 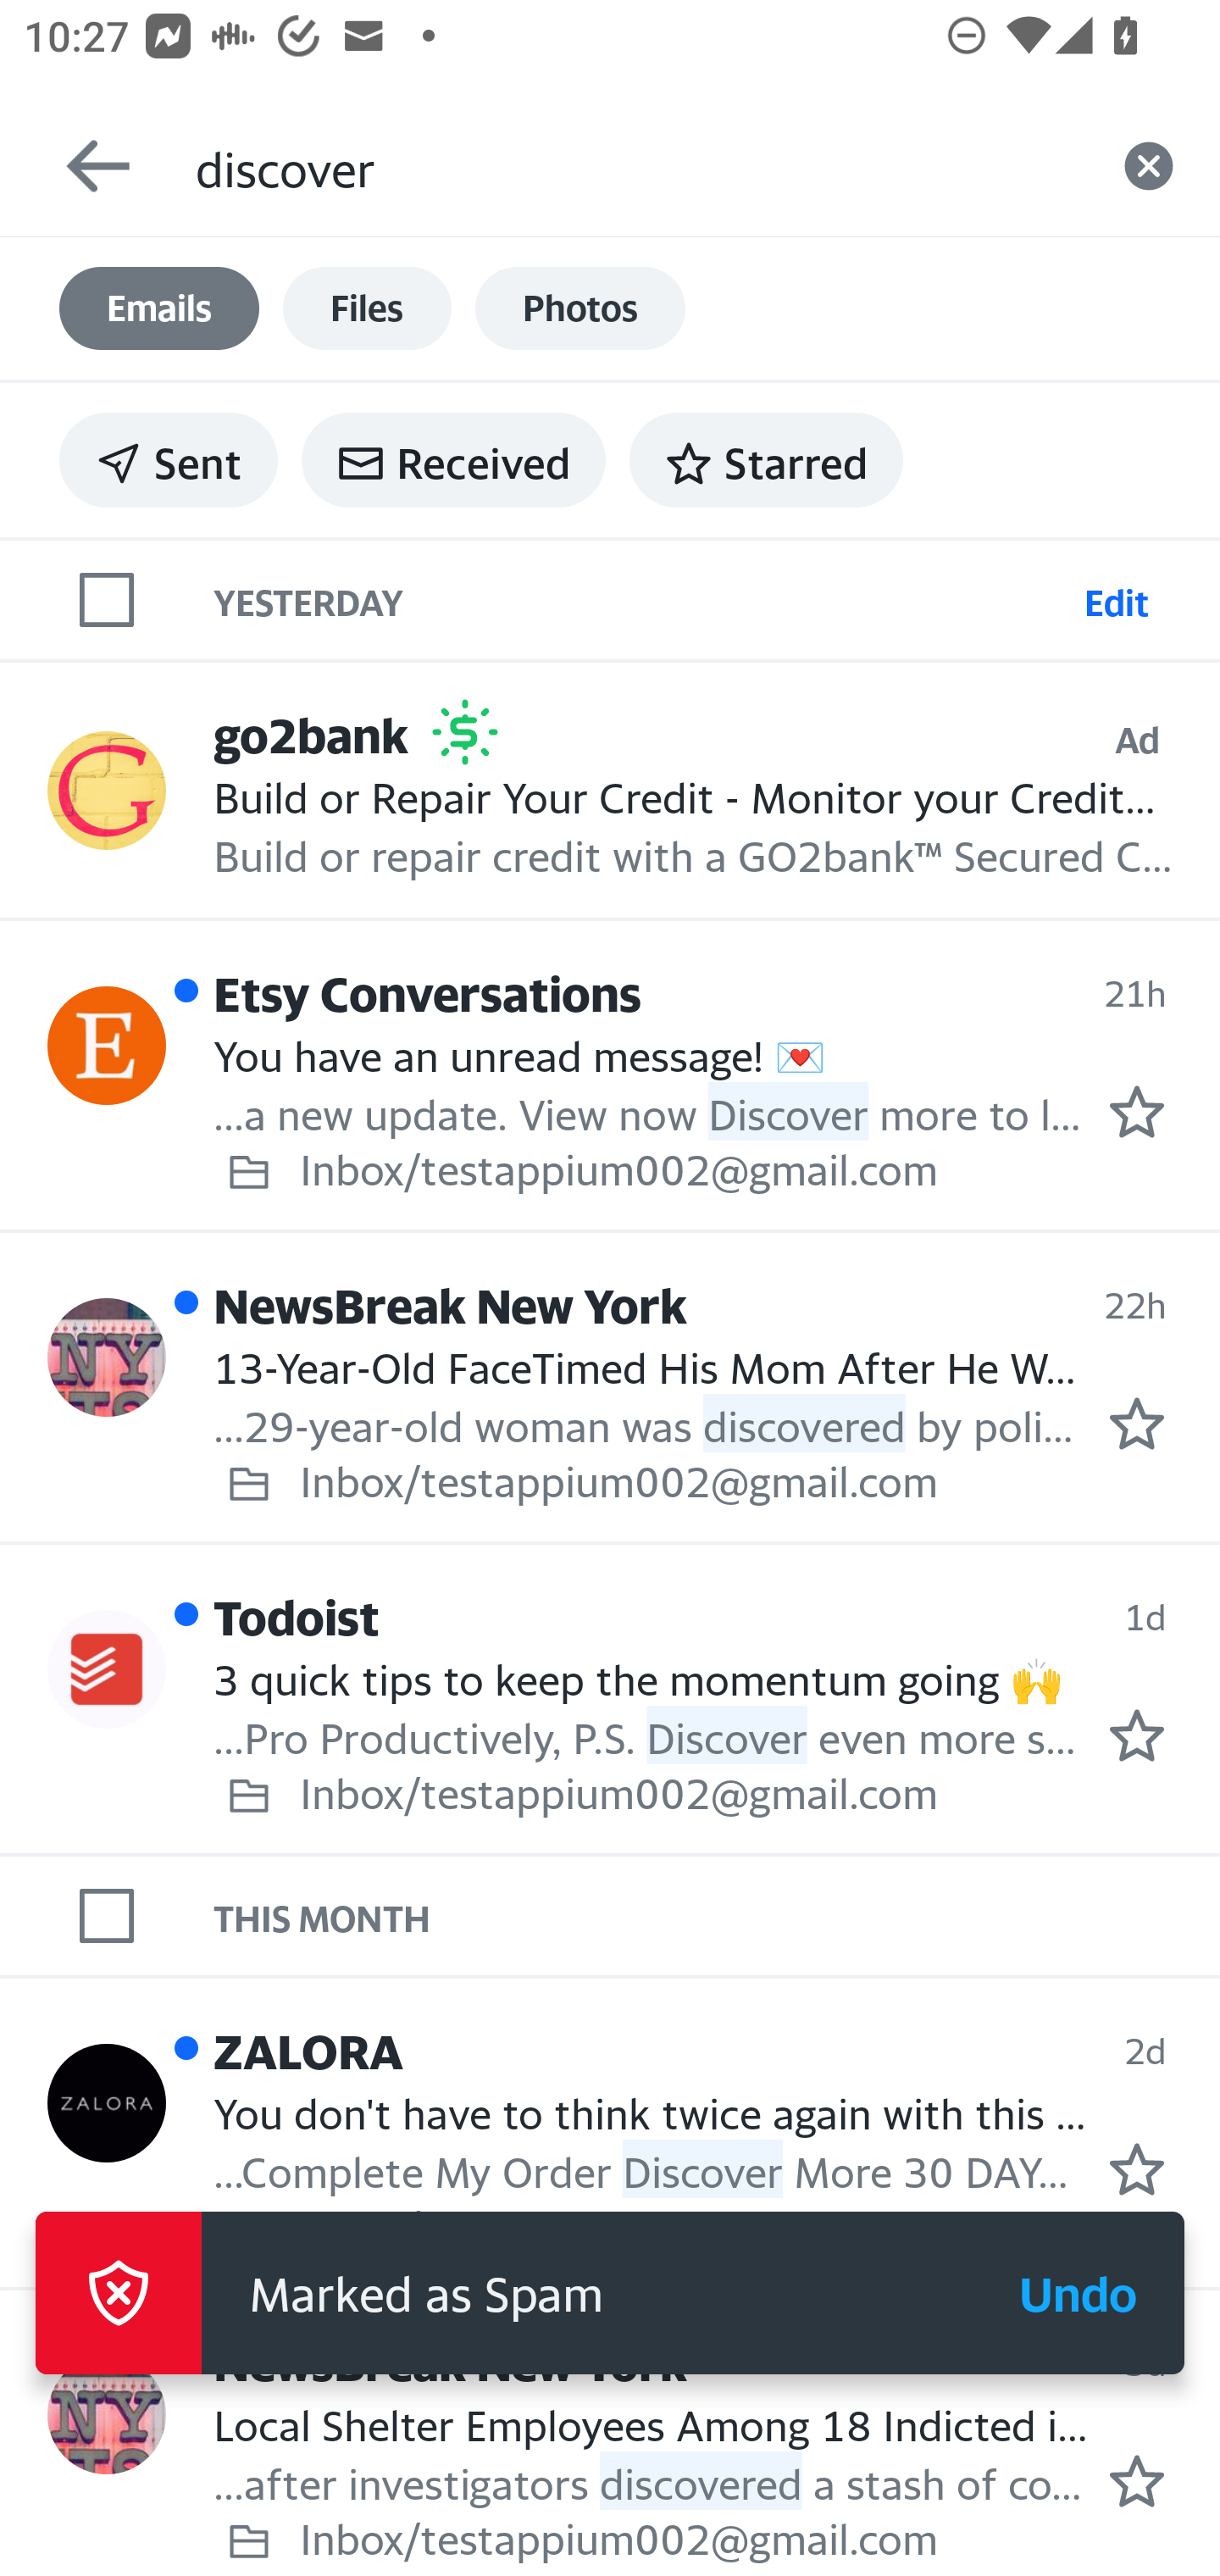 I want to click on Sent, so click(x=169, y=459).